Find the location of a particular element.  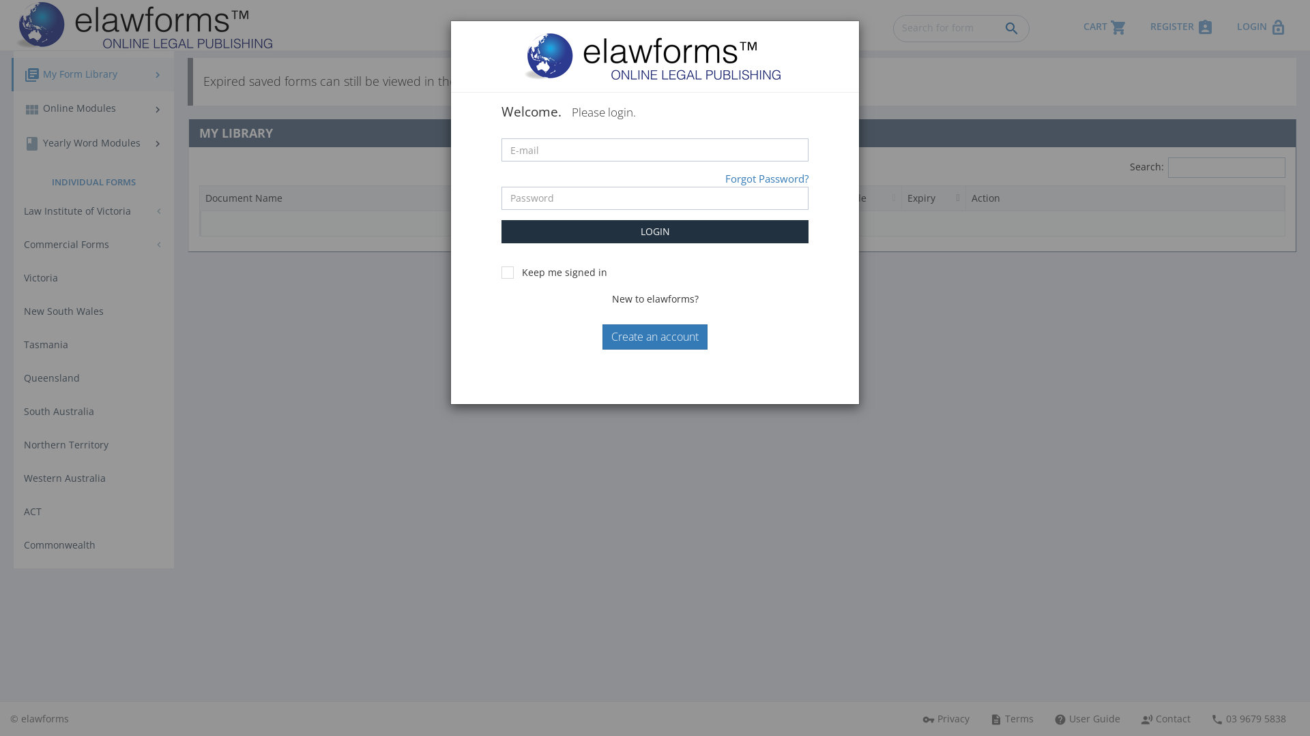

Northern Territory is located at coordinates (94, 445).